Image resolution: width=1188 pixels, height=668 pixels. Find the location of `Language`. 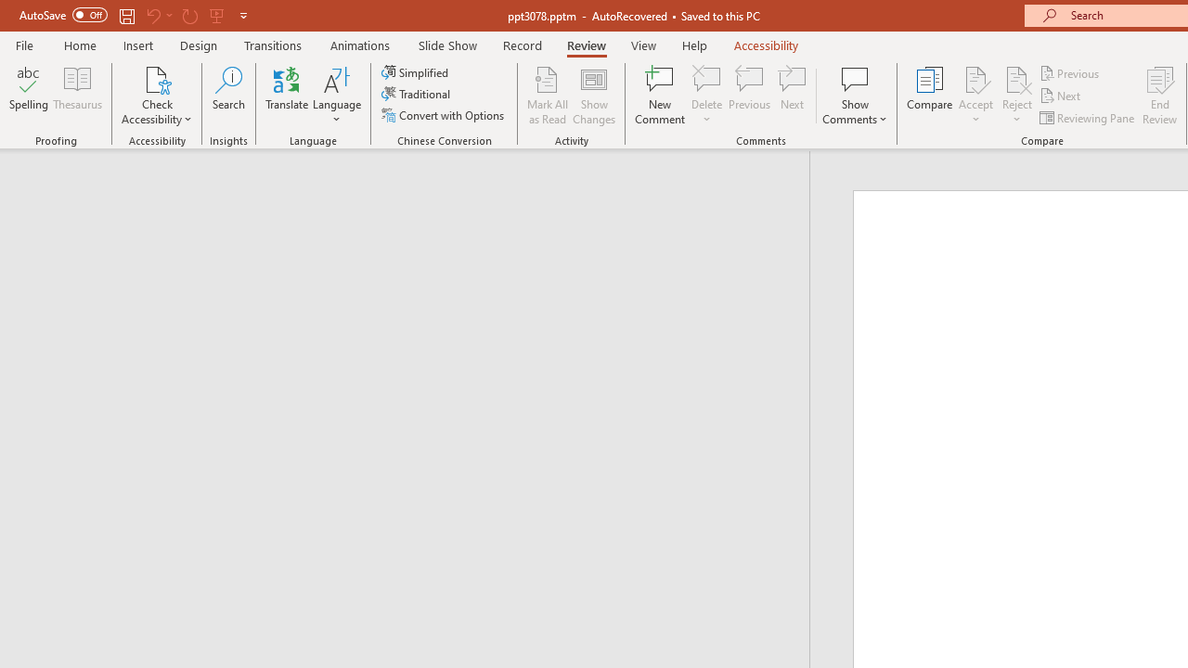

Language is located at coordinates (337, 95).